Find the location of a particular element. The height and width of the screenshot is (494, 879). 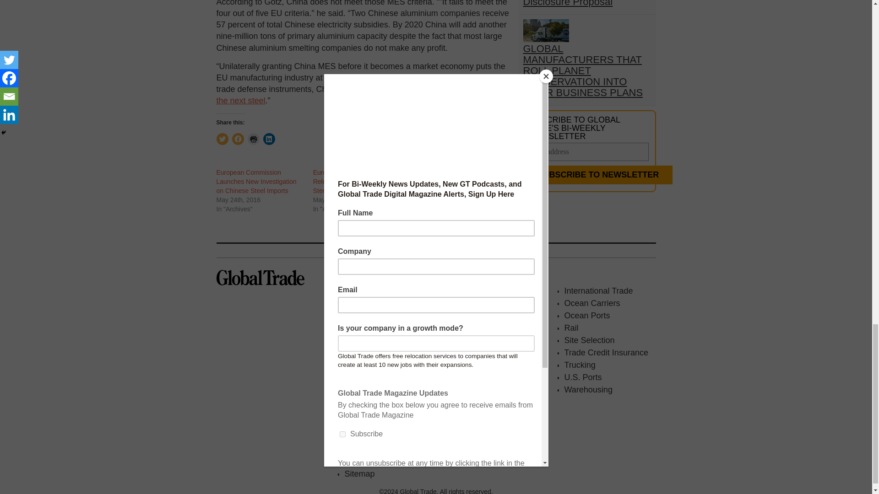

Click to share on LinkedIn is located at coordinates (268, 139).